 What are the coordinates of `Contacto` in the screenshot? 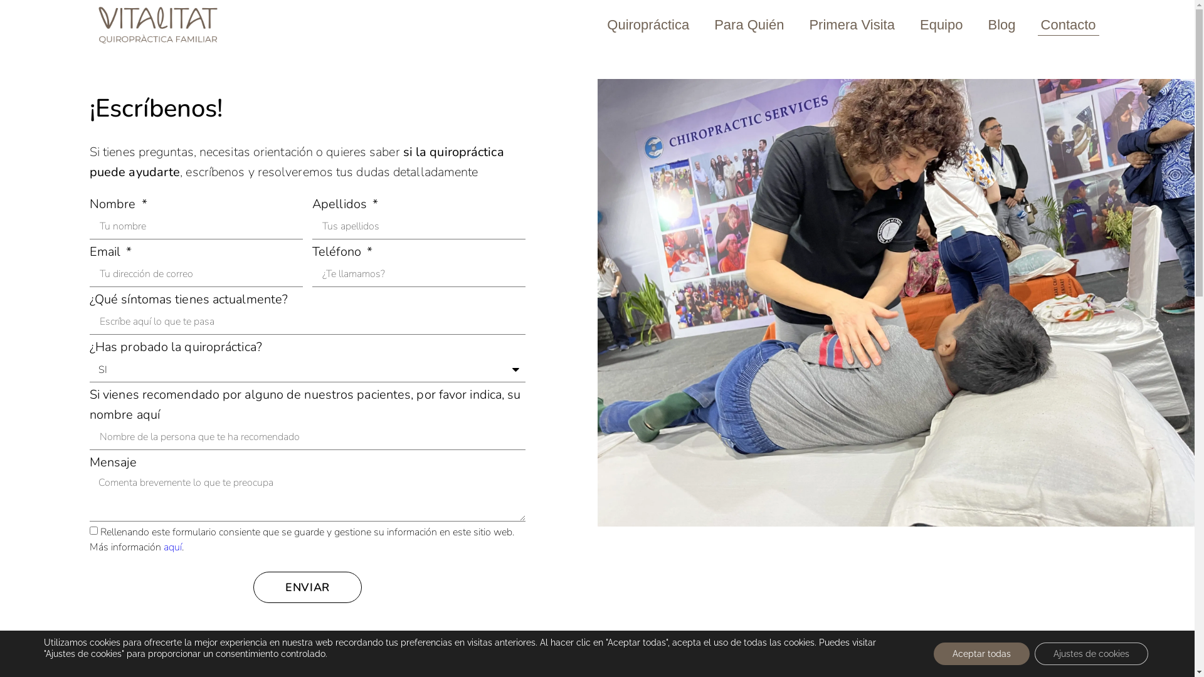 It's located at (1069, 25).